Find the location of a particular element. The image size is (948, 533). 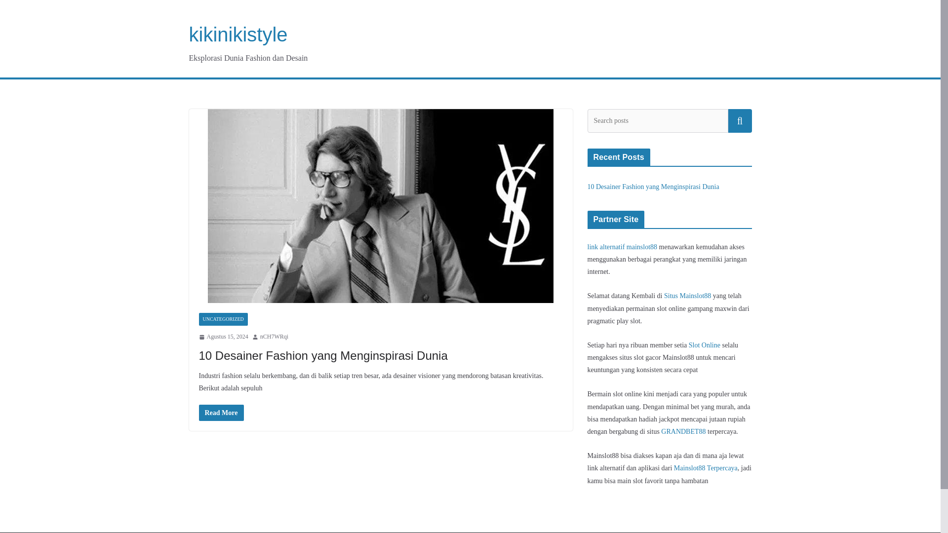

10 Desainer Fashion yang Menginspirasi Dunia is located at coordinates (221, 413).